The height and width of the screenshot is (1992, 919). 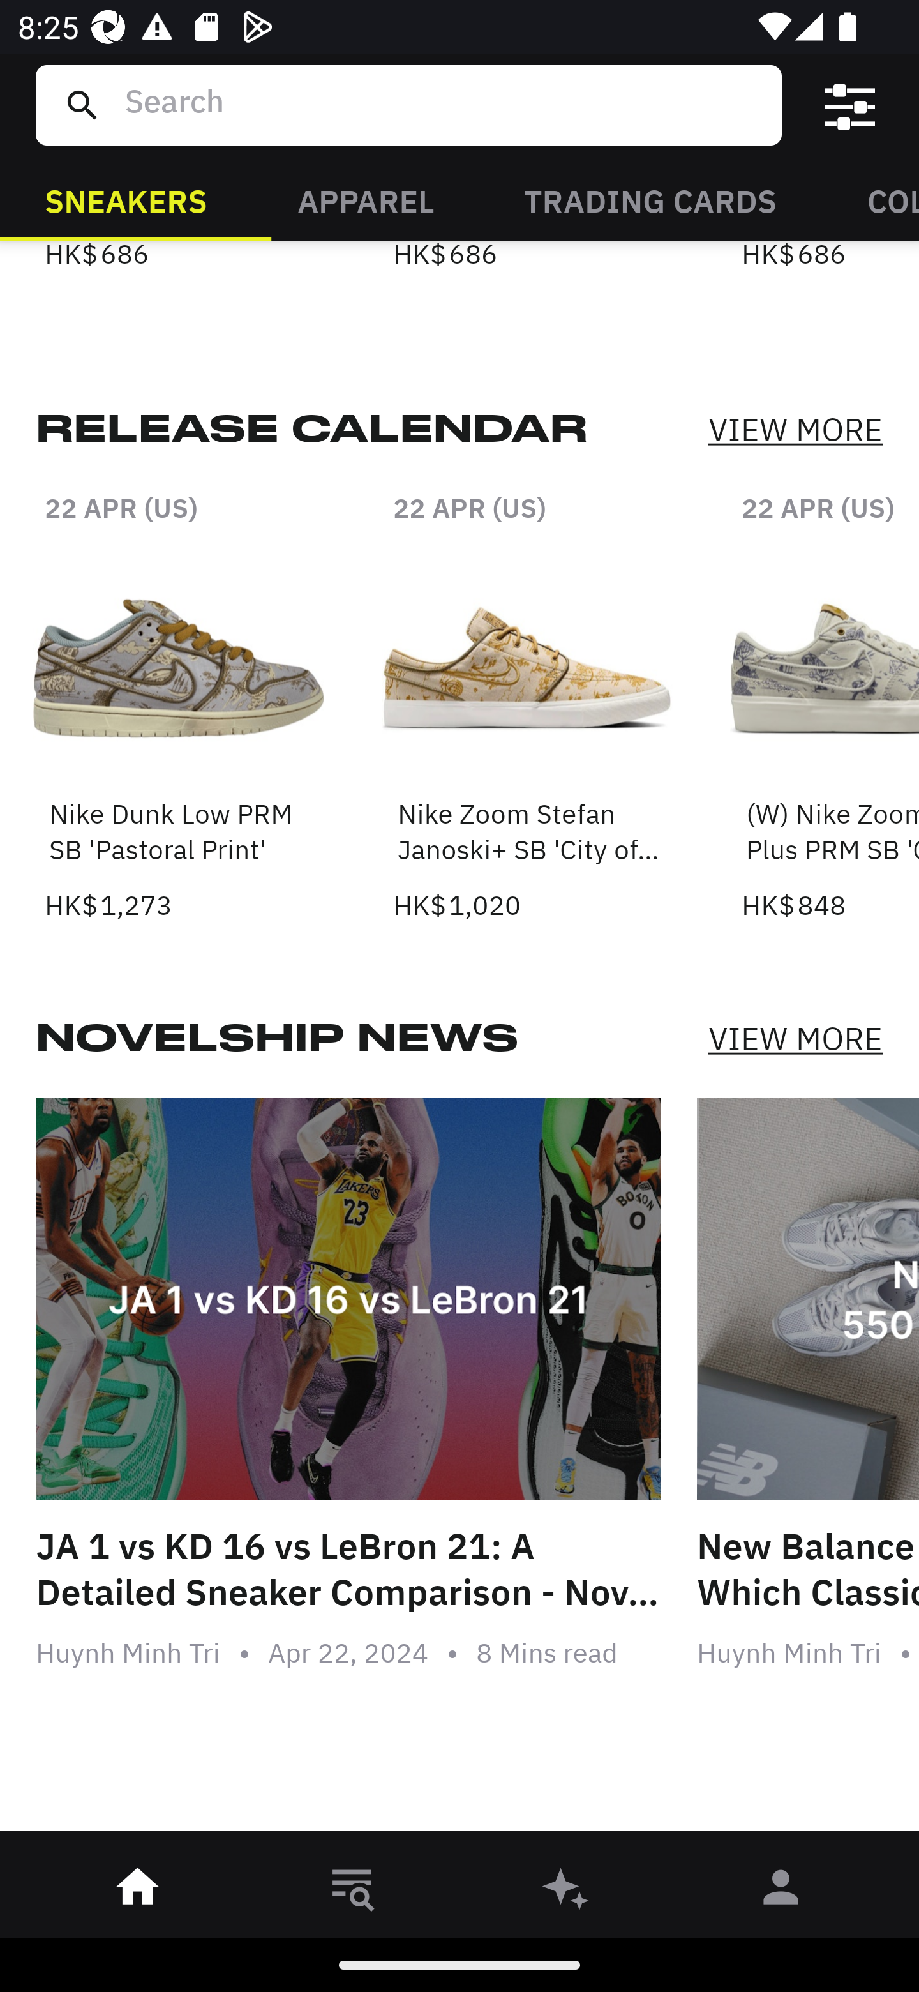 I want to click on VIEW MORE, so click(x=795, y=430).